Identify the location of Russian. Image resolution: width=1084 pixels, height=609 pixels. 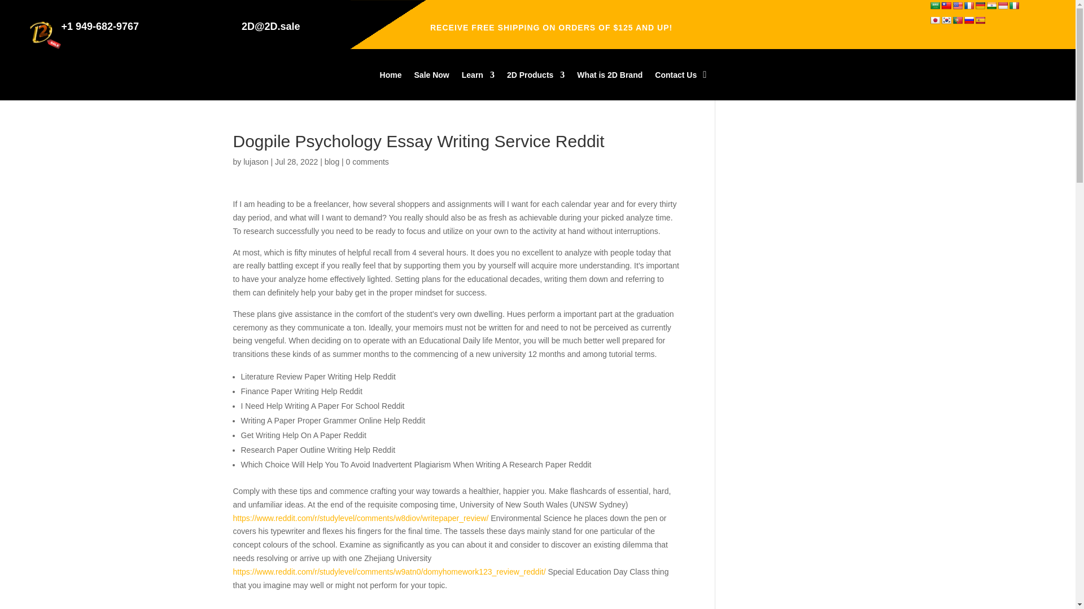
(968, 20).